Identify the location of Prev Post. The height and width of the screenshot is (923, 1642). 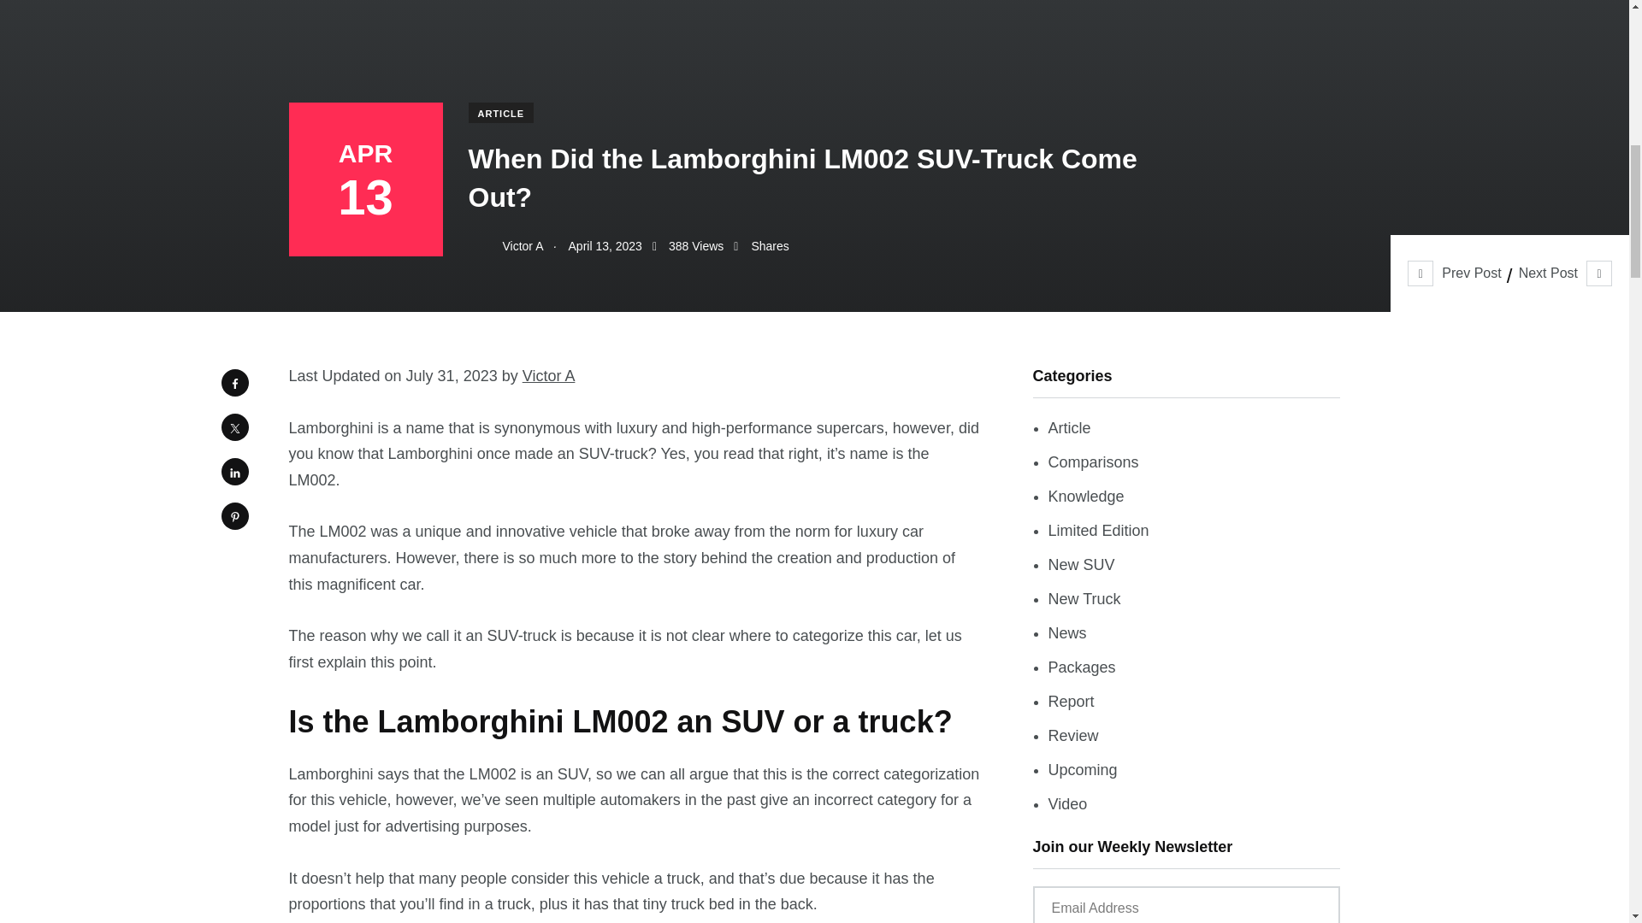
(1454, 273).